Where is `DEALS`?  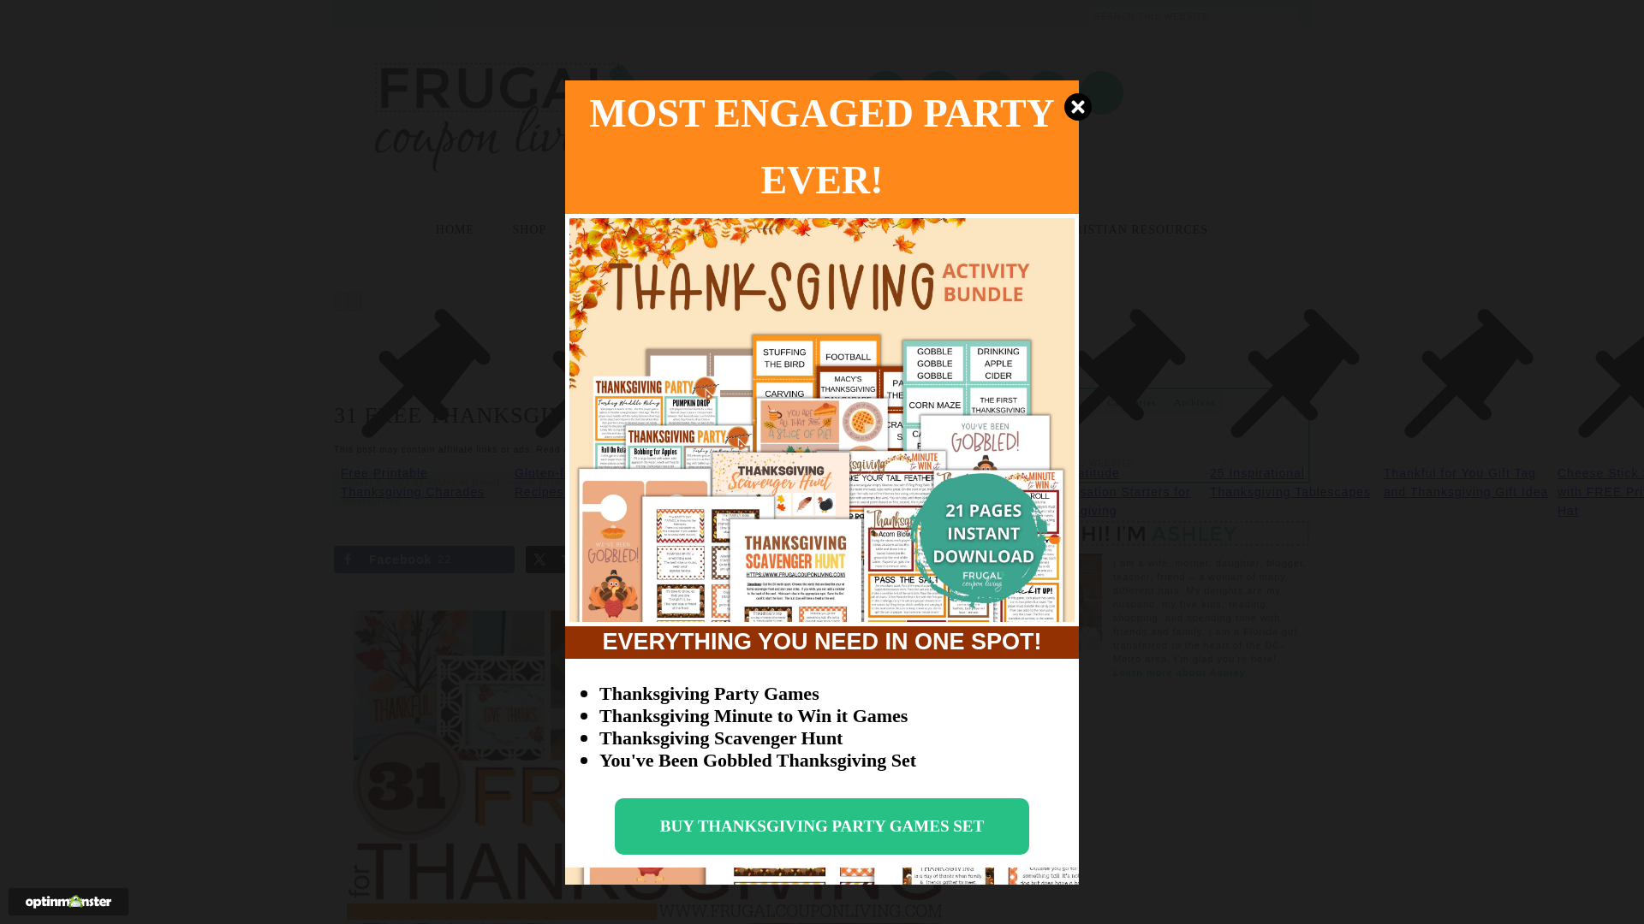
DEALS is located at coordinates (888, 229).